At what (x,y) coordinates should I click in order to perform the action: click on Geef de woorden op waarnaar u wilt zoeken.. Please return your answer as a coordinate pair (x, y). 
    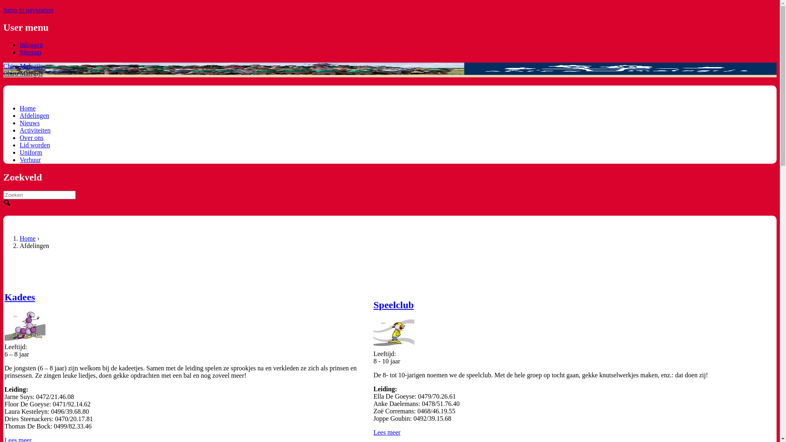
    Looking at the image, I should click on (39, 195).